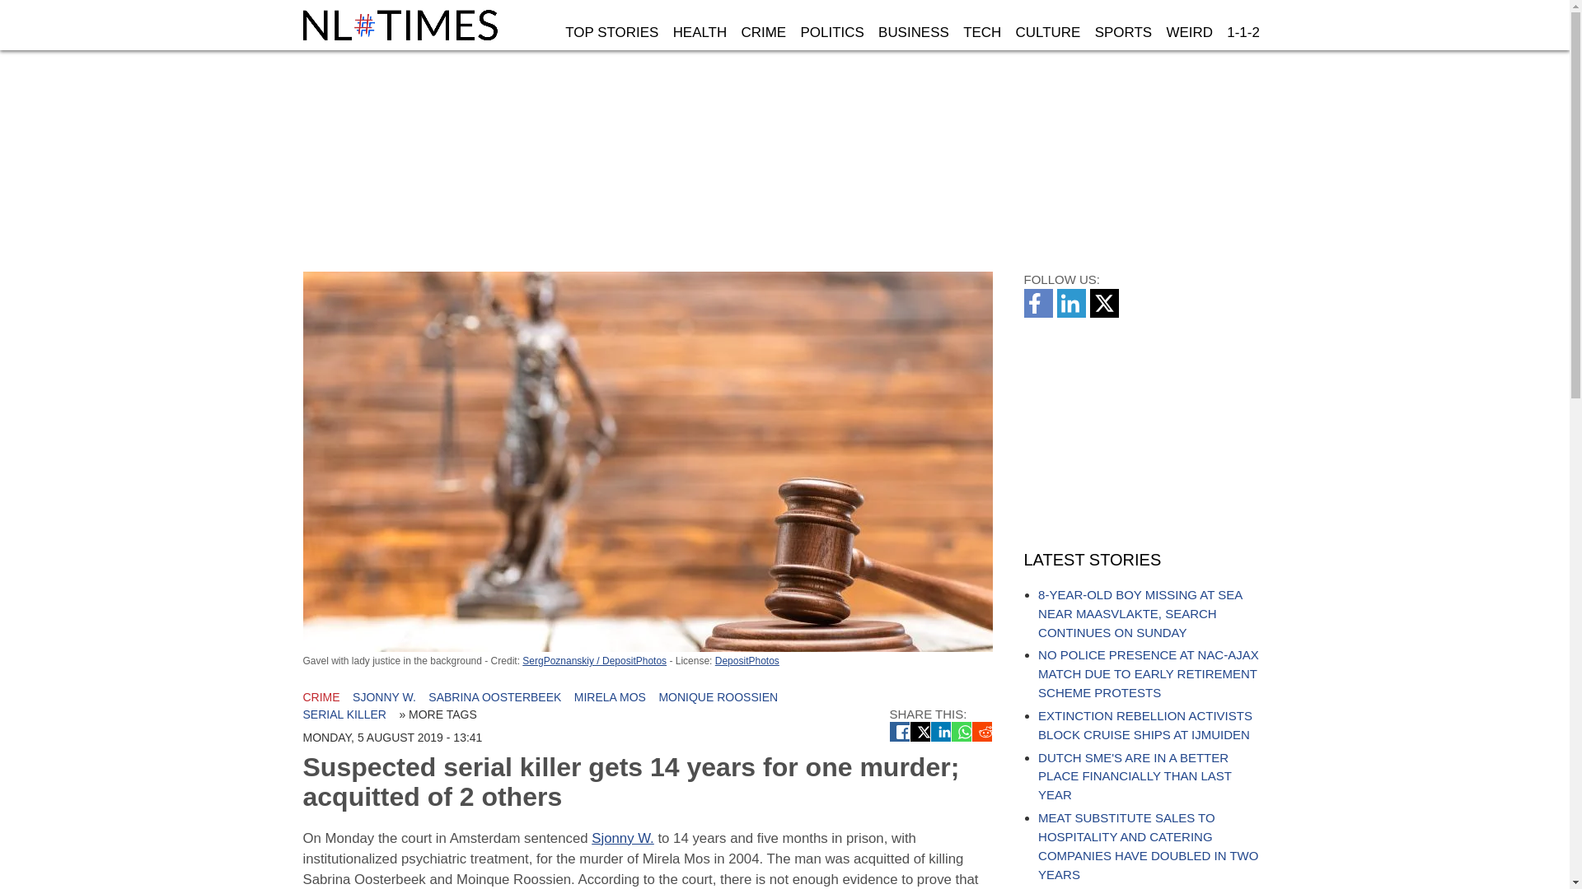 The image size is (1582, 889). I want to click on SJONNY W., so click(384, 697).